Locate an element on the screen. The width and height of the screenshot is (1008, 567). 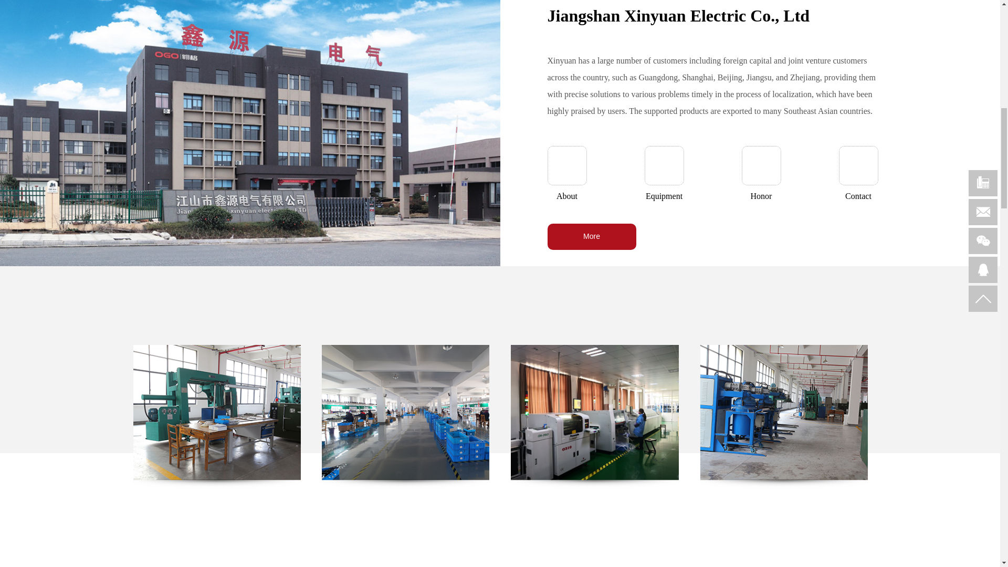
Jiangshan Xinyuan Electric Co., Ltd. is located at coordinates (216, 418).